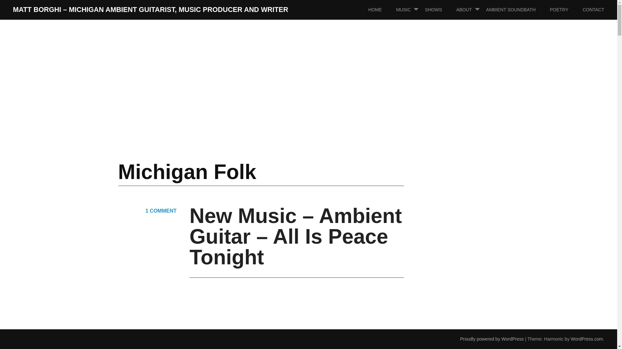 Image resolution: width=622 pixels, height=349 pixels. I want to click on POETRY, so click(565, 10).